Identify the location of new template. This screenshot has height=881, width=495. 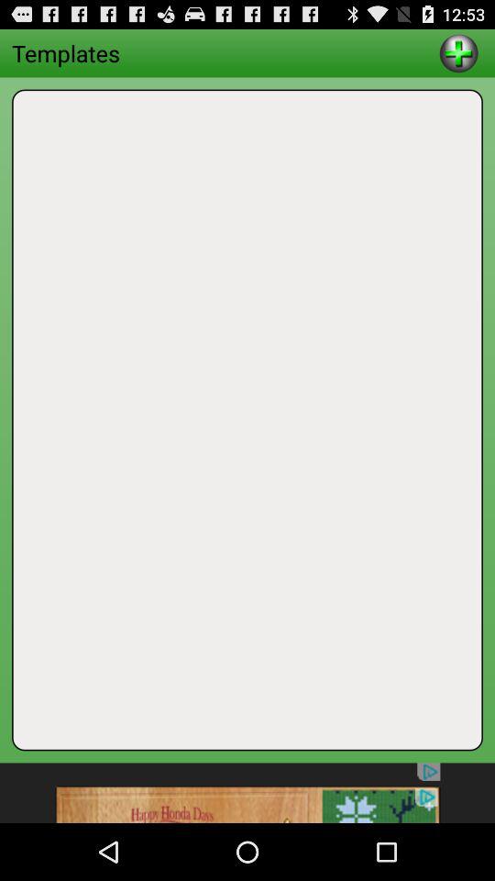
(458, 53).